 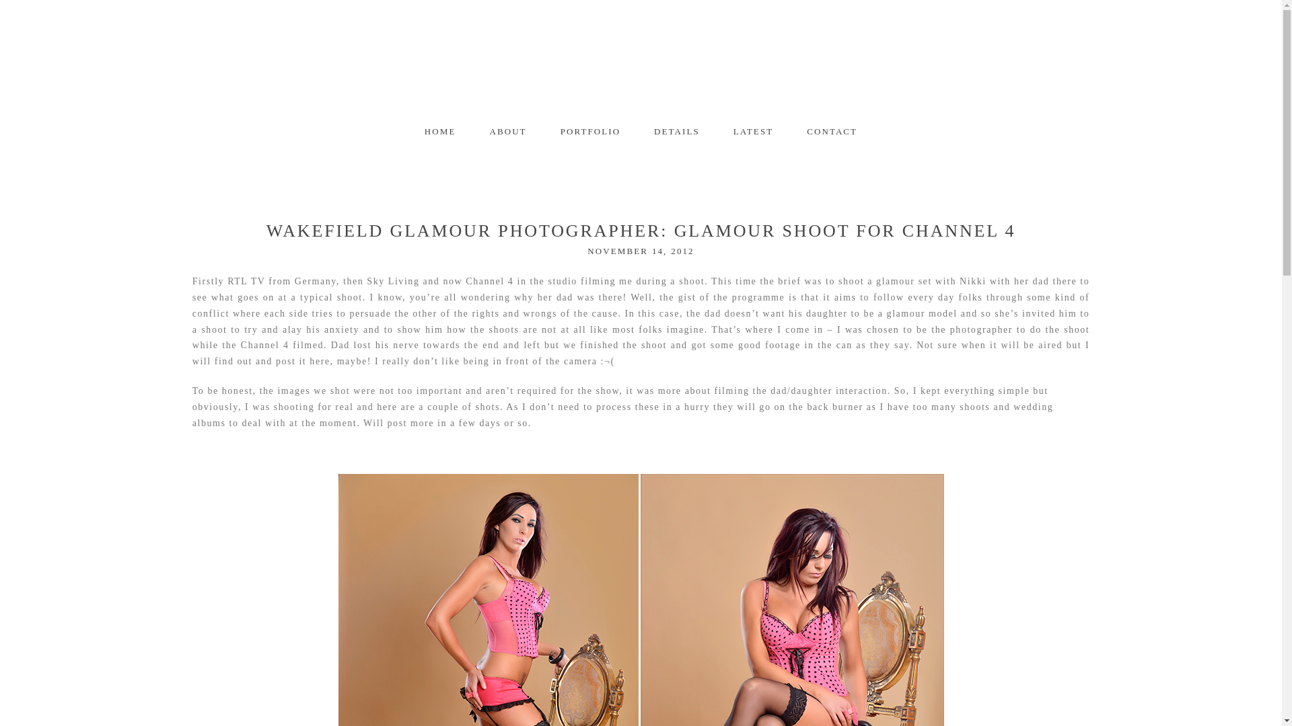 I want to click on LATEST, so click(x=753, y=131).